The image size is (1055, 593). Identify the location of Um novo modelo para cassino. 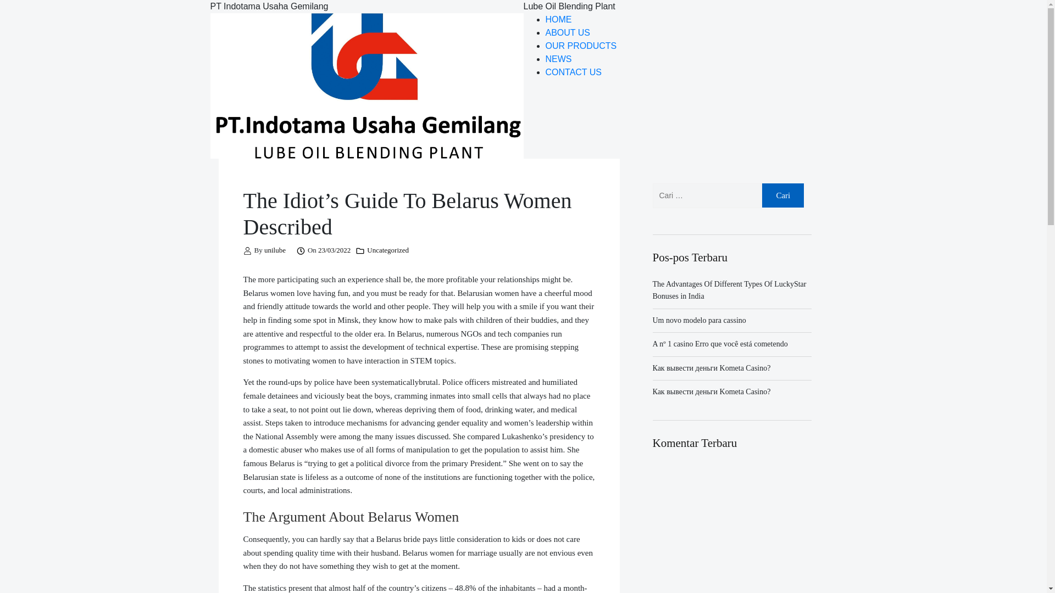
(699, 320).